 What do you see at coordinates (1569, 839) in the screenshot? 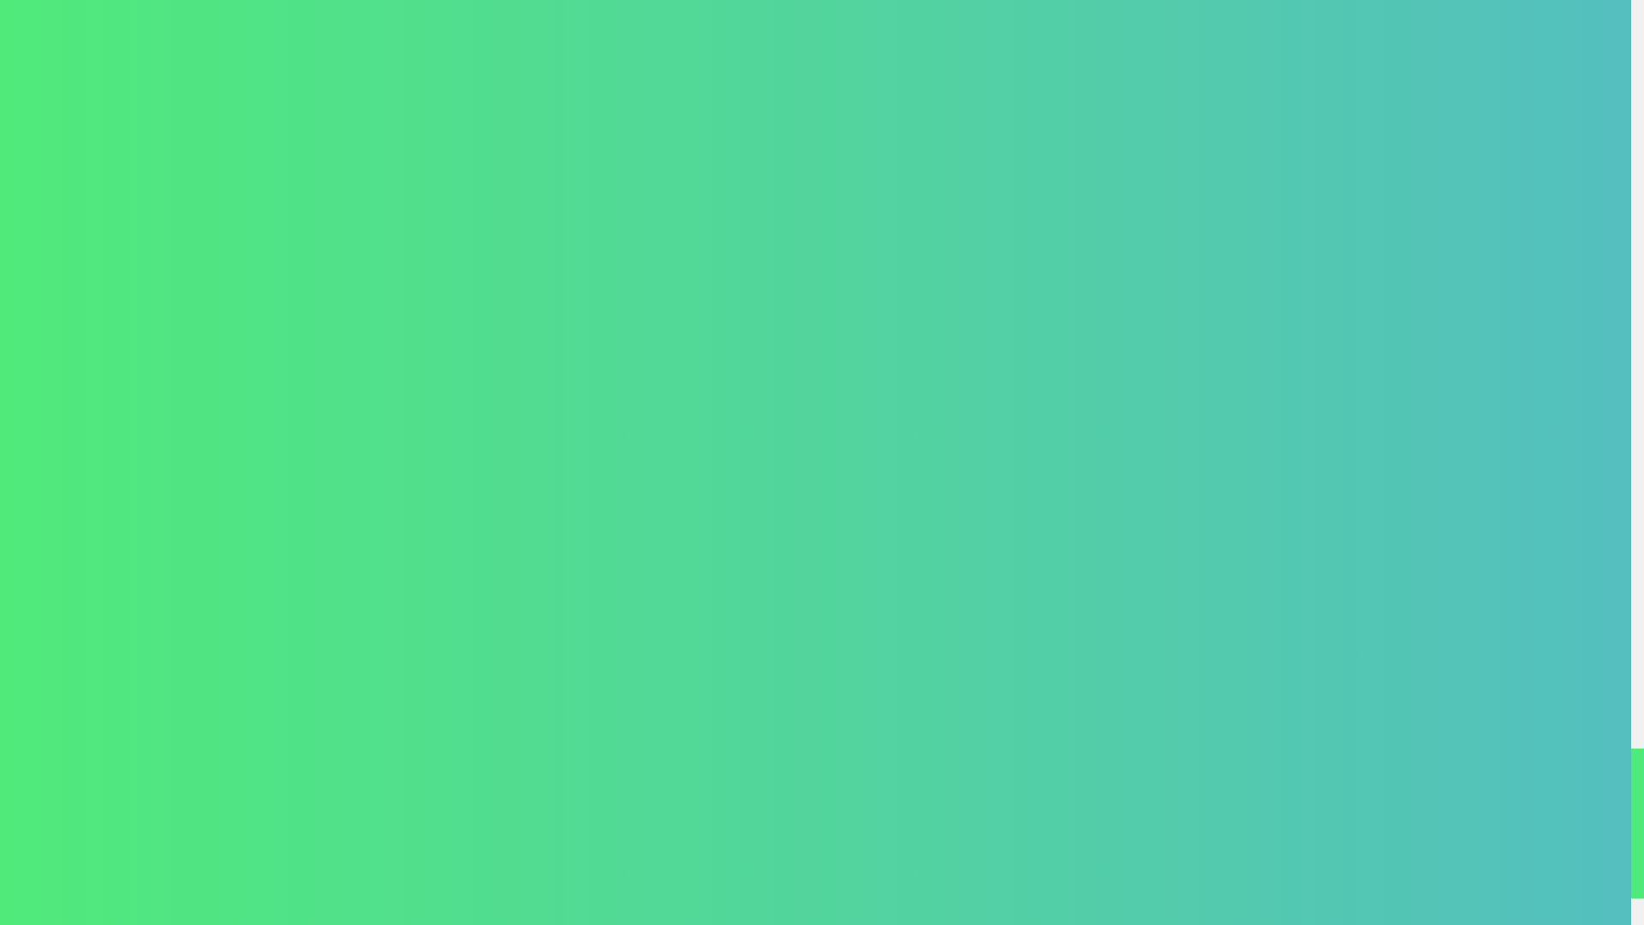
I see `Click to visit` at bounding box center [1569, 839].